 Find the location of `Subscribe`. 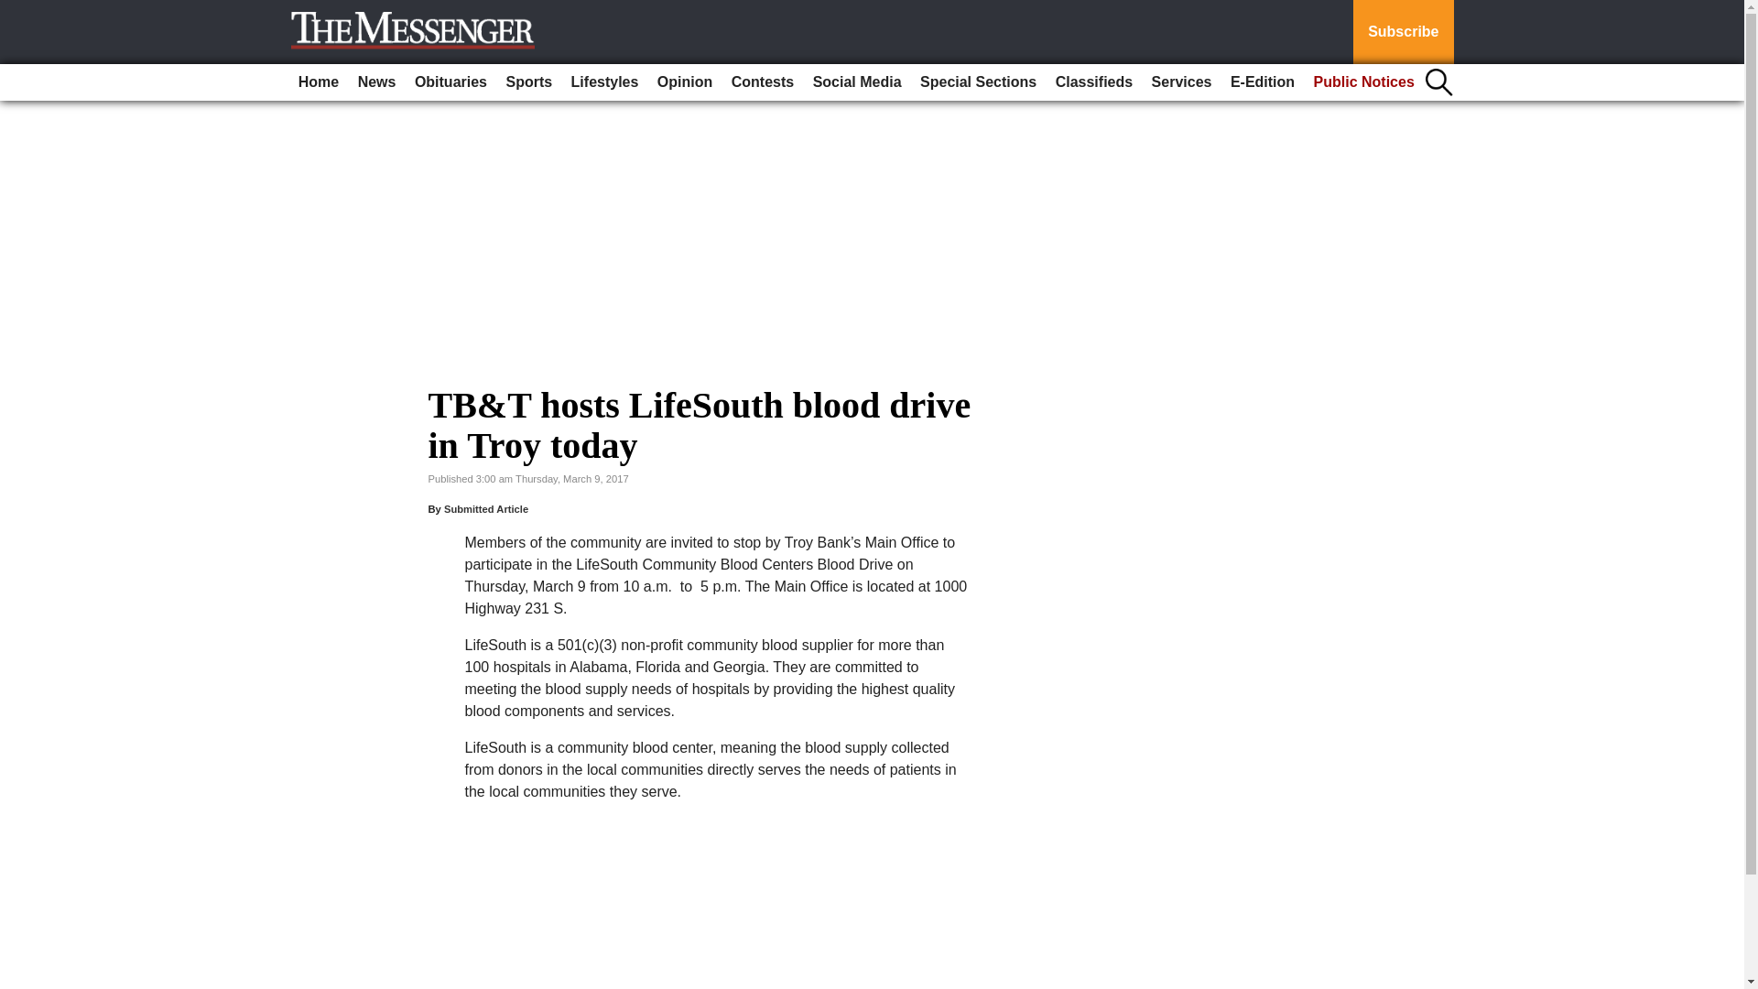

Subscribe is located at coordinates (1403, 32).